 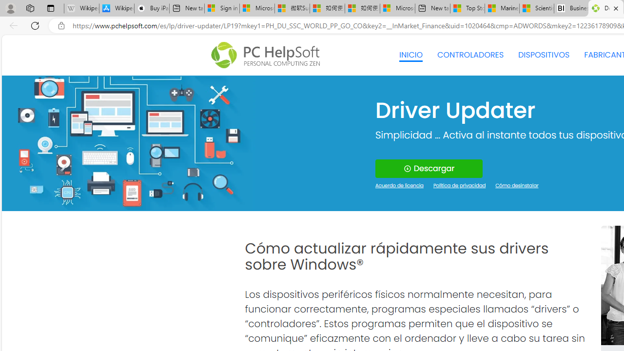 I want to click on DISPOSITIVOS, so click(x=544, y=55).